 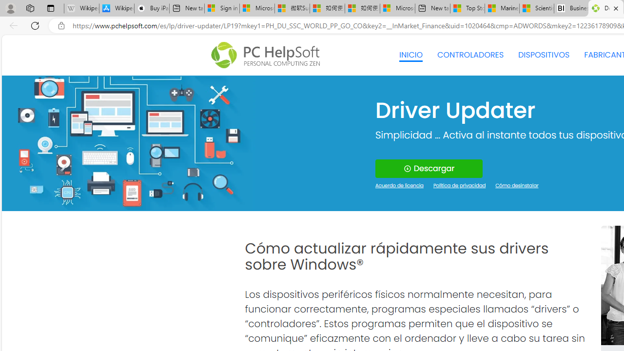 I want to click on DISPOSITIVOS, so click(x=544, y=55).